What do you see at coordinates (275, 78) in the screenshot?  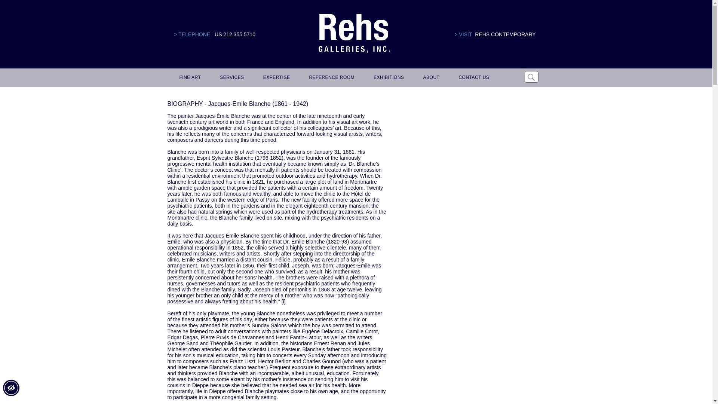 I see `EXPERTISE` at bounding box center [275, 78].